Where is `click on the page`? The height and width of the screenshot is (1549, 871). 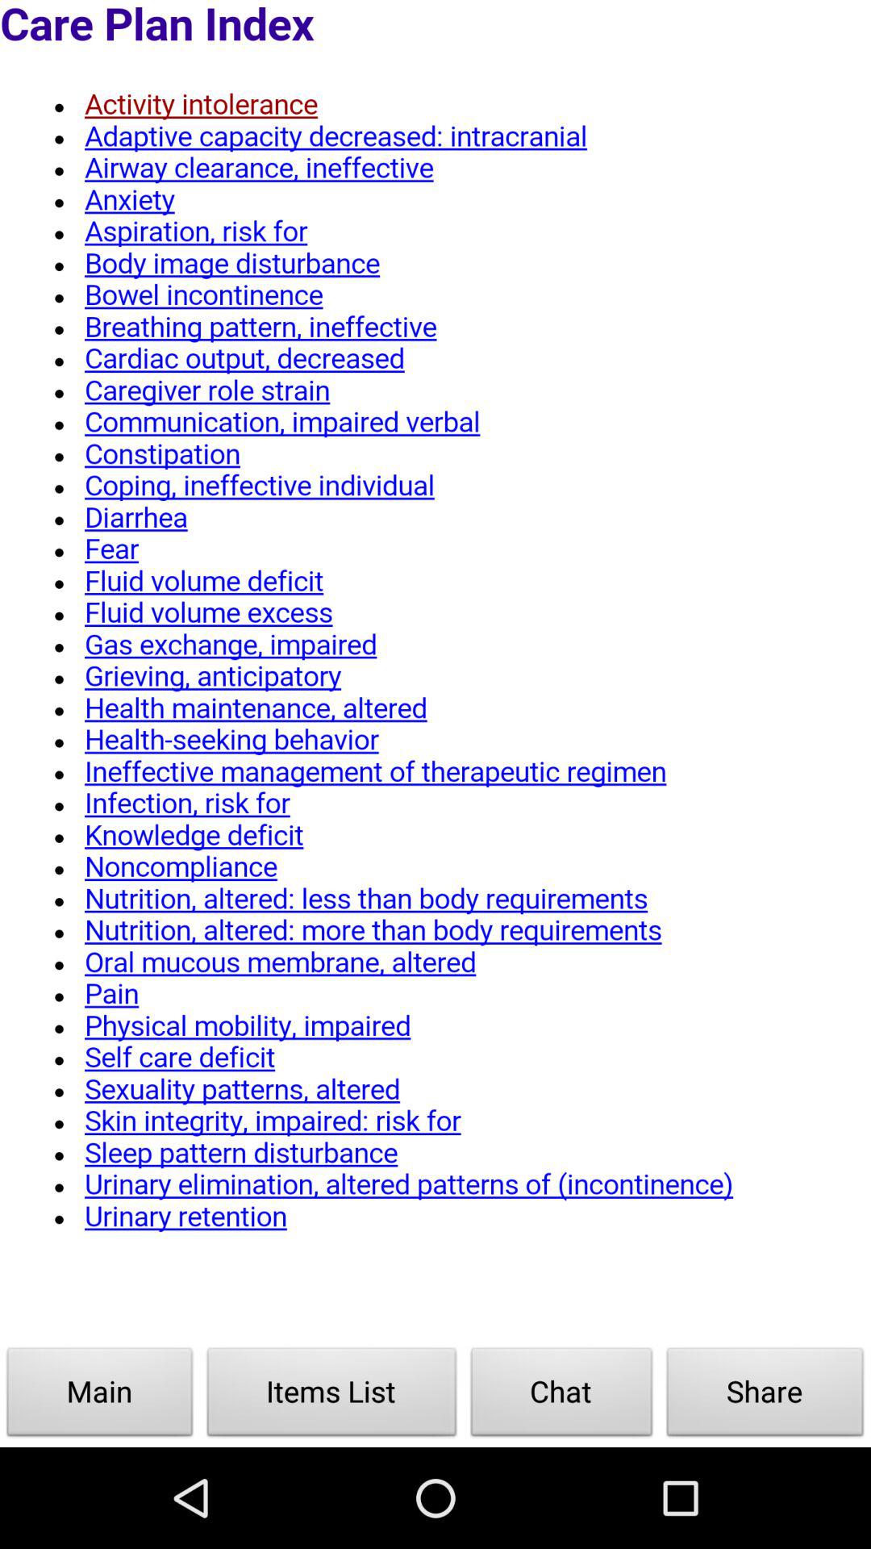 click on the page is located at coordinates (435, 673).